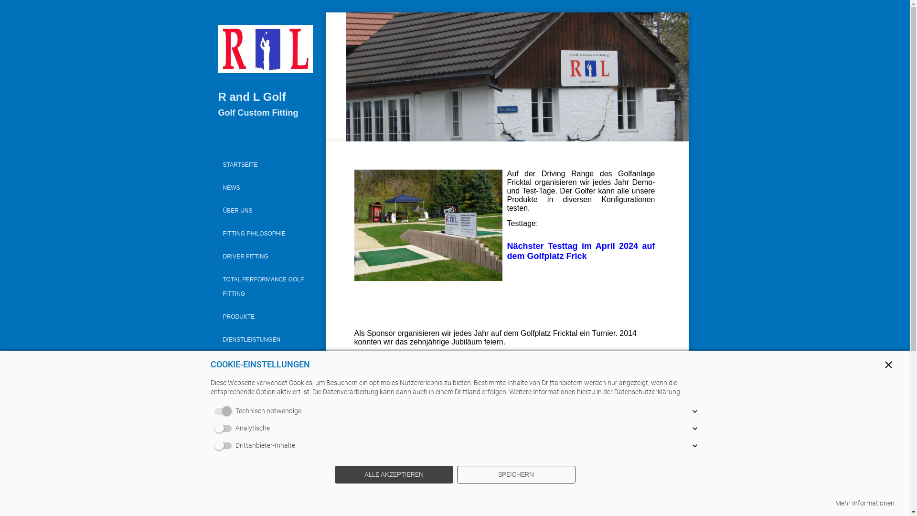 This screenshot has width=917, height=516. Describe the element at coordinates (266, 287) in the screenshot. I see `TOTAL PERFORMANCE GOLF FITTING` at that location.